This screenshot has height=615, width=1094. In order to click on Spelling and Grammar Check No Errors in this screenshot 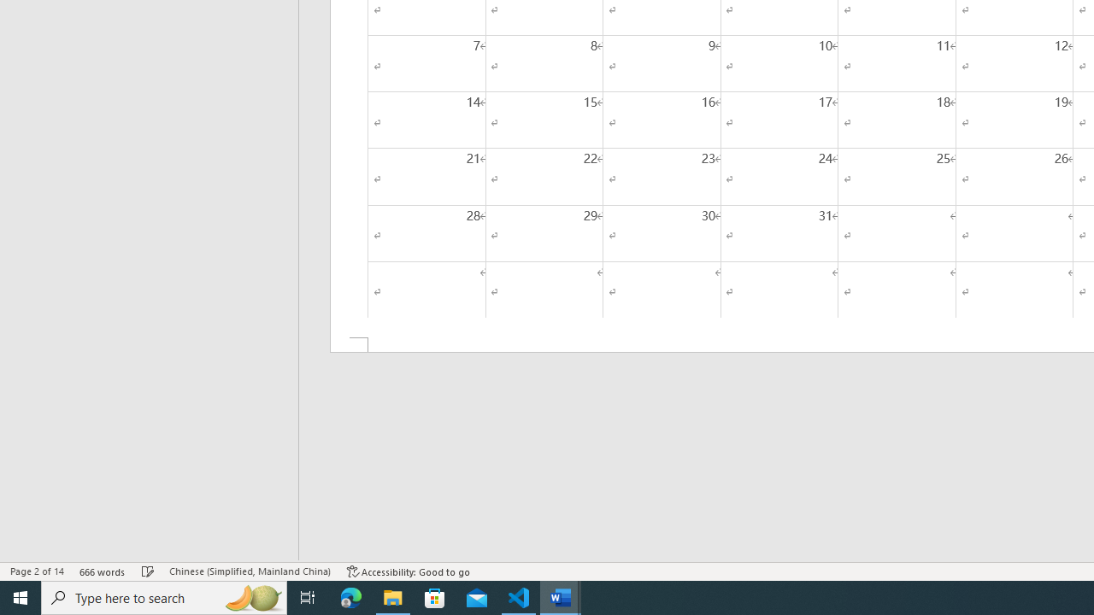, I will do `click(148, 571)`.